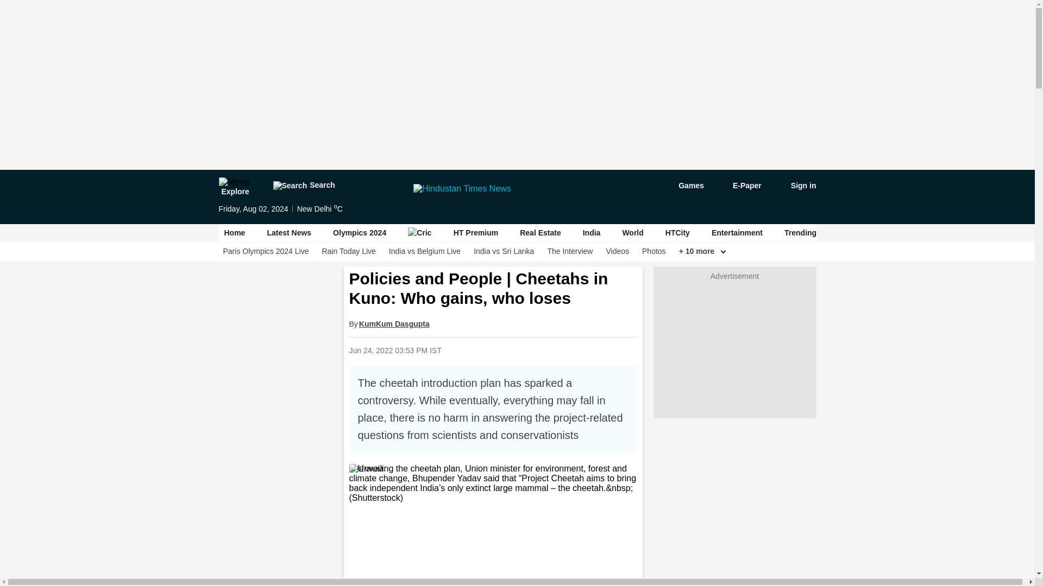  I want to click on Trending, so click(800, 233).